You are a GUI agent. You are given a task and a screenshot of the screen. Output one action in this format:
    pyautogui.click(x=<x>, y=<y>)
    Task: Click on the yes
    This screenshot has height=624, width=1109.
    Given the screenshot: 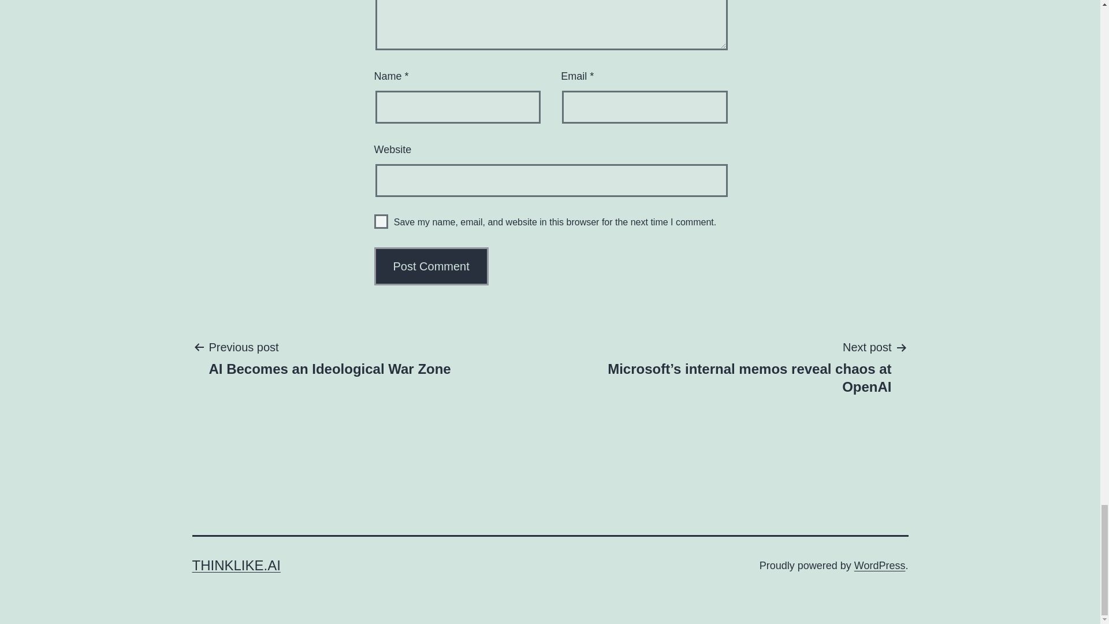 What is the action you would take?
    pyautogui.click(x=381, y=222)
    